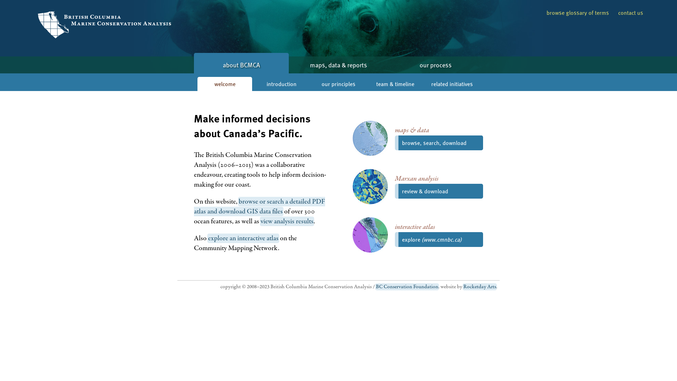 The height and width of the screenshot is (381, 677). I want to click on related initiatives, so click(452, 84).